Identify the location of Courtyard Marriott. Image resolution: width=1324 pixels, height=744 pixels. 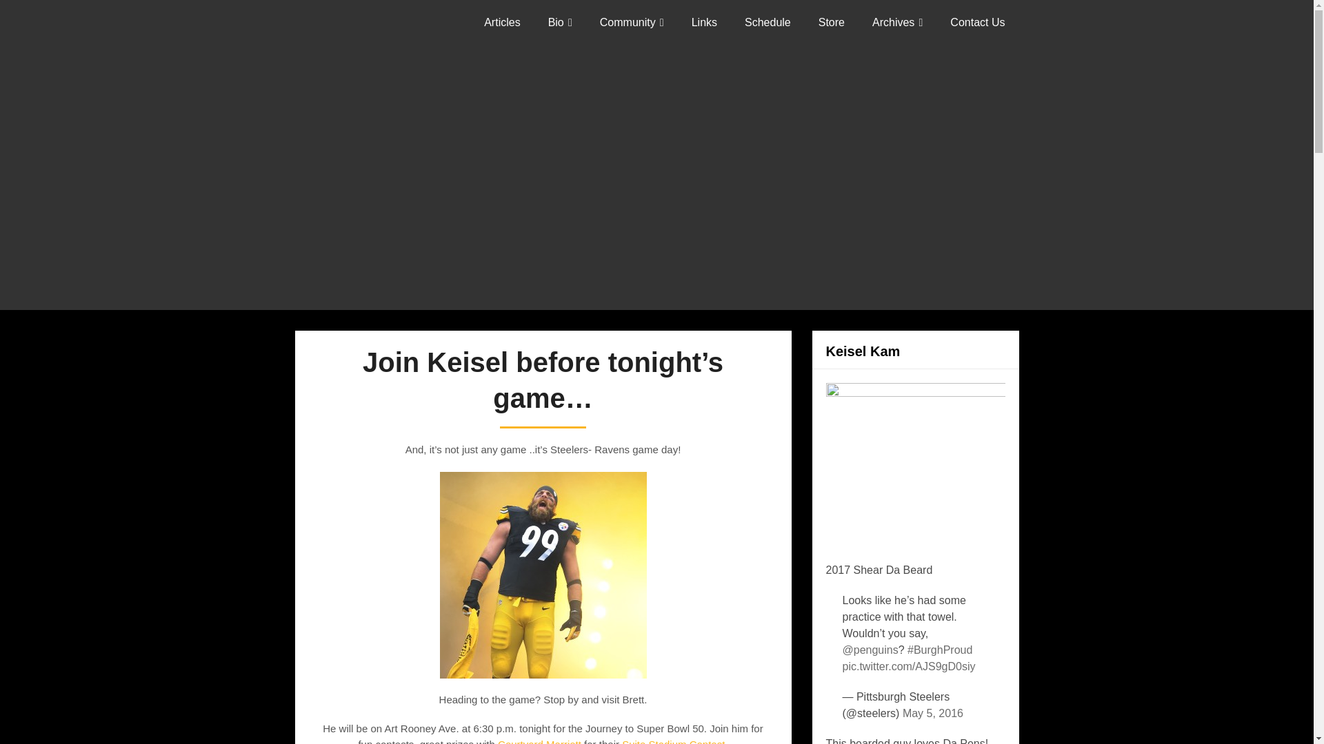
(539, 741).